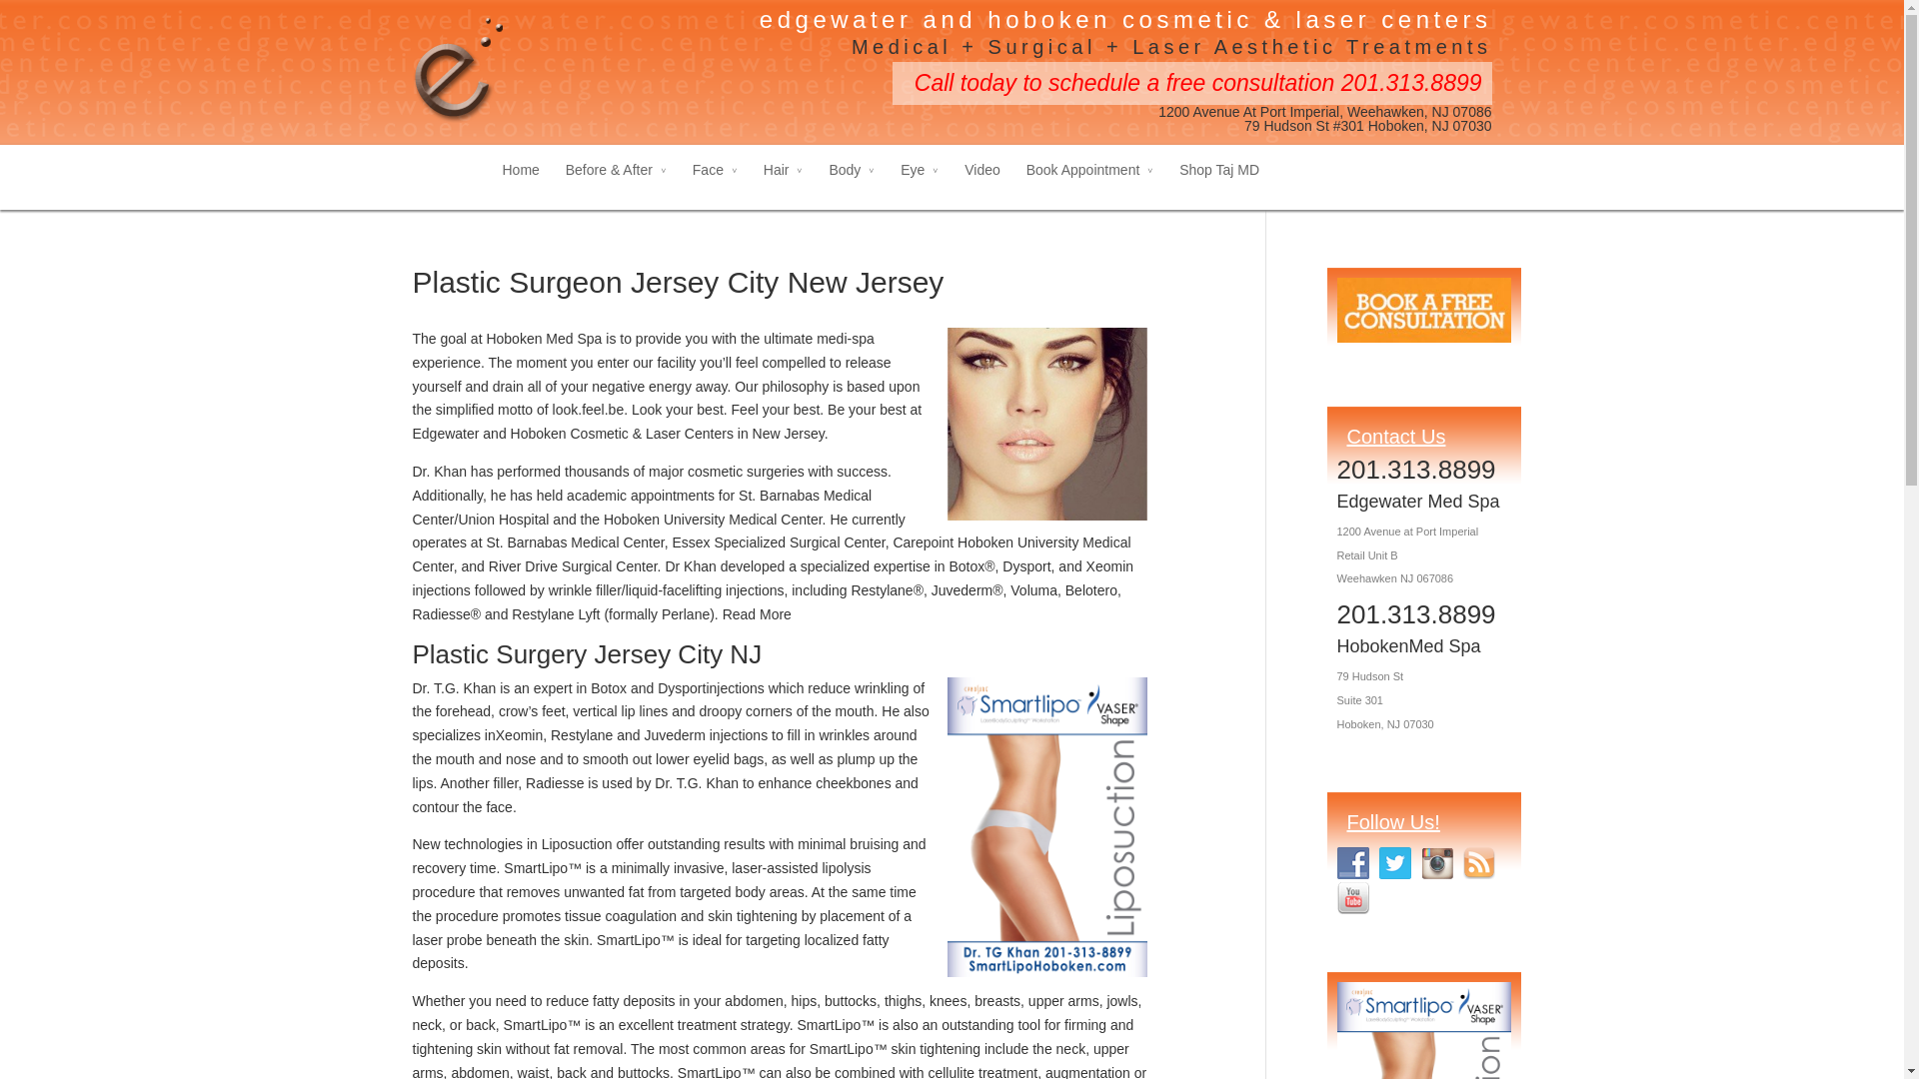 This screenshot has height=1079, width=1919. I want to click on Follow Us on RSS, so click(1478, 863).